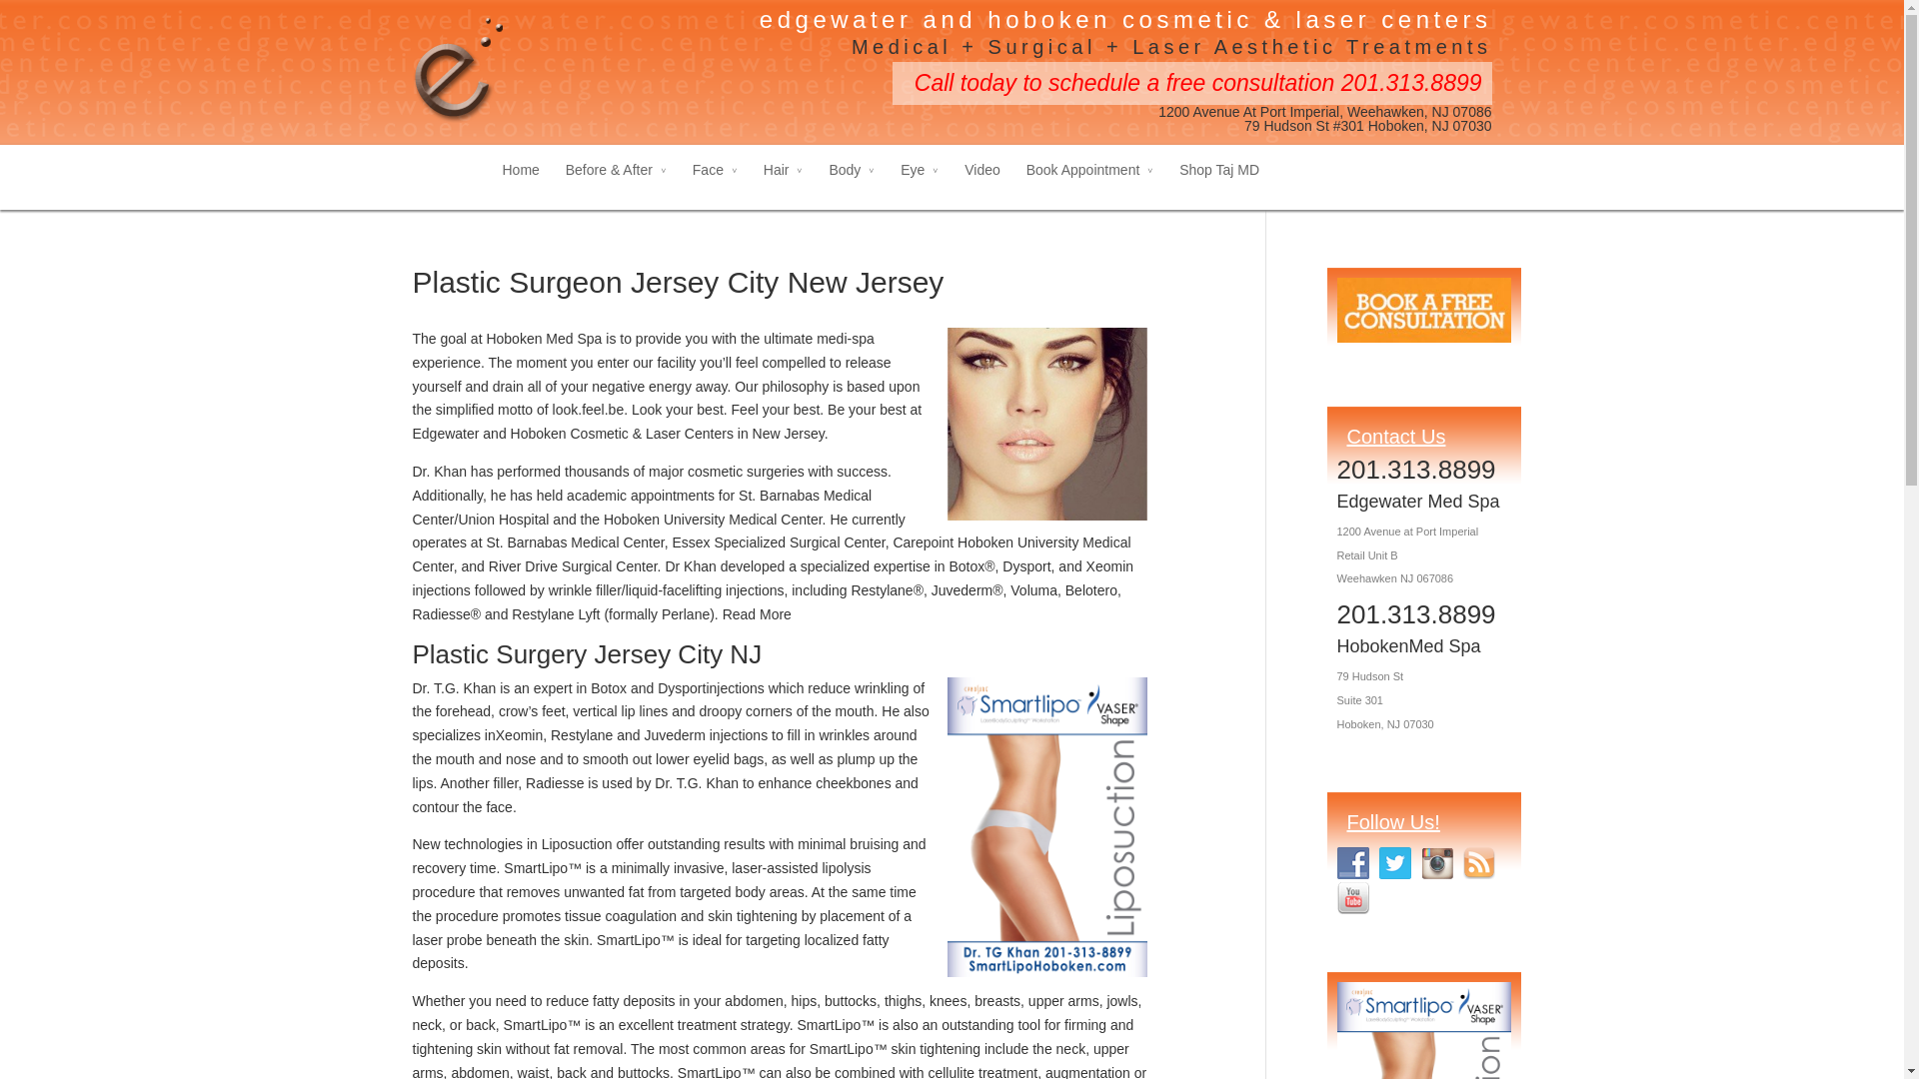 This screenshot has height=1079, width=1919. I want to click on Follow Us on RSS, so click(1478, 863).